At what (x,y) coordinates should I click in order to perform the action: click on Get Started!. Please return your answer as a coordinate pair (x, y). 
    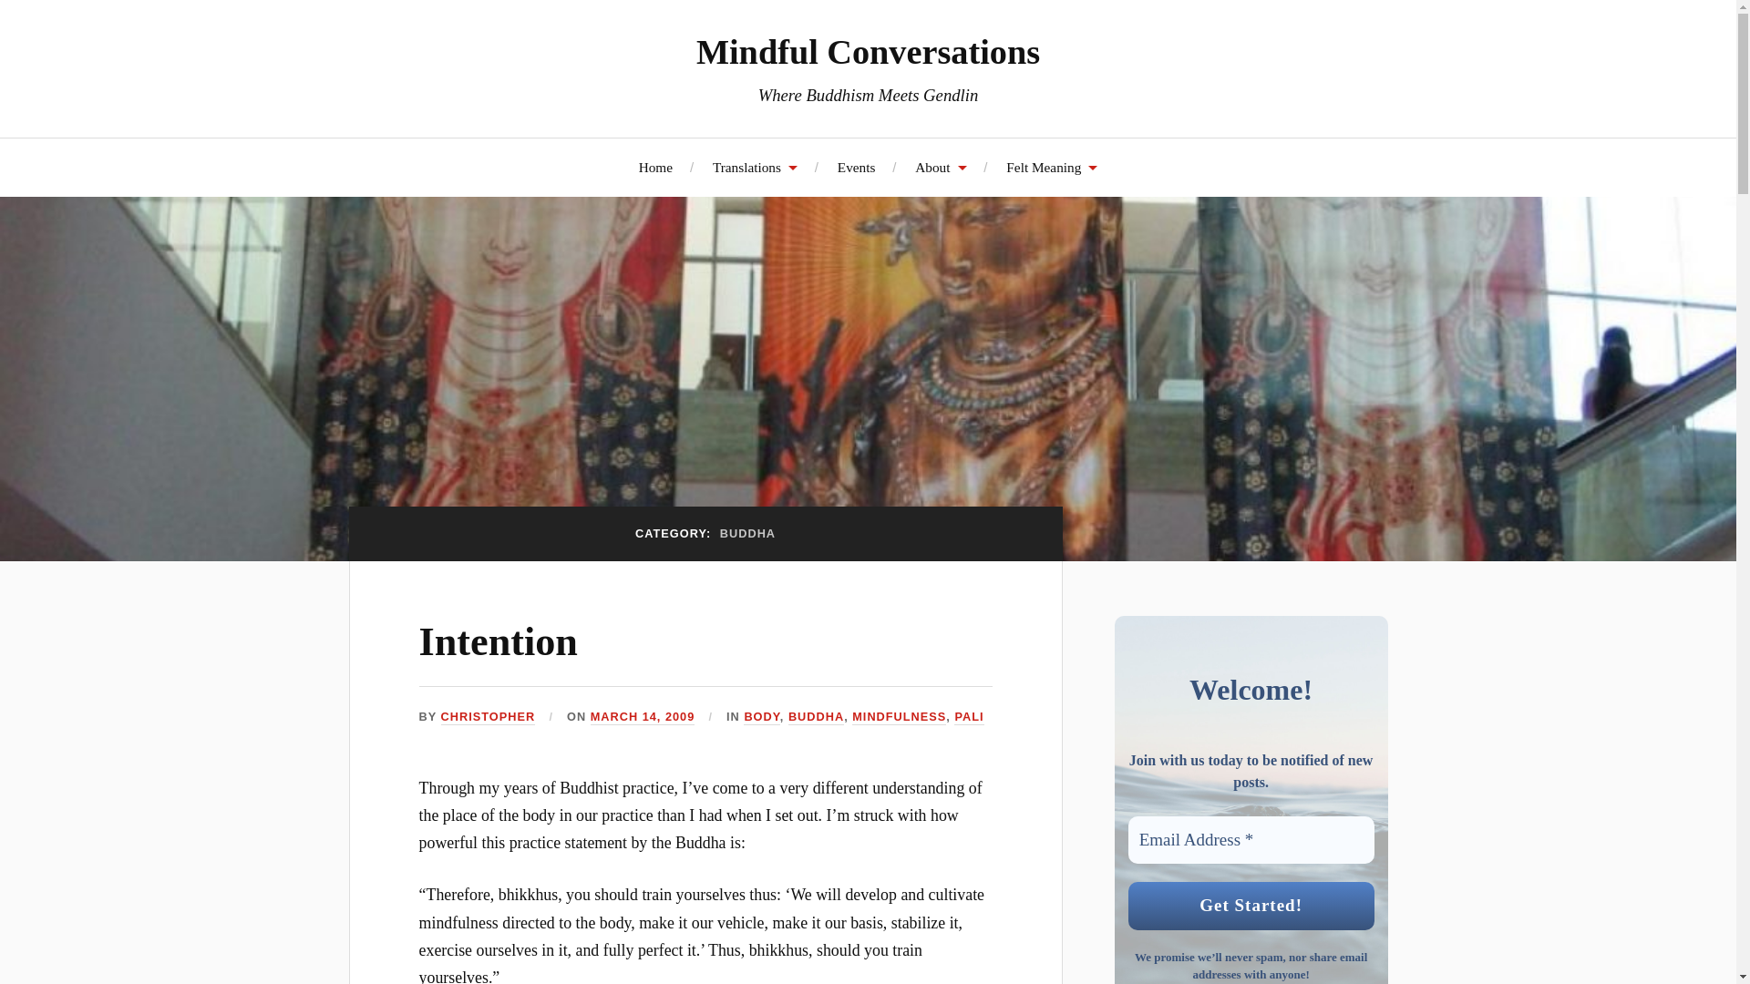
    Looking at the image, I should click on (1251, 906).